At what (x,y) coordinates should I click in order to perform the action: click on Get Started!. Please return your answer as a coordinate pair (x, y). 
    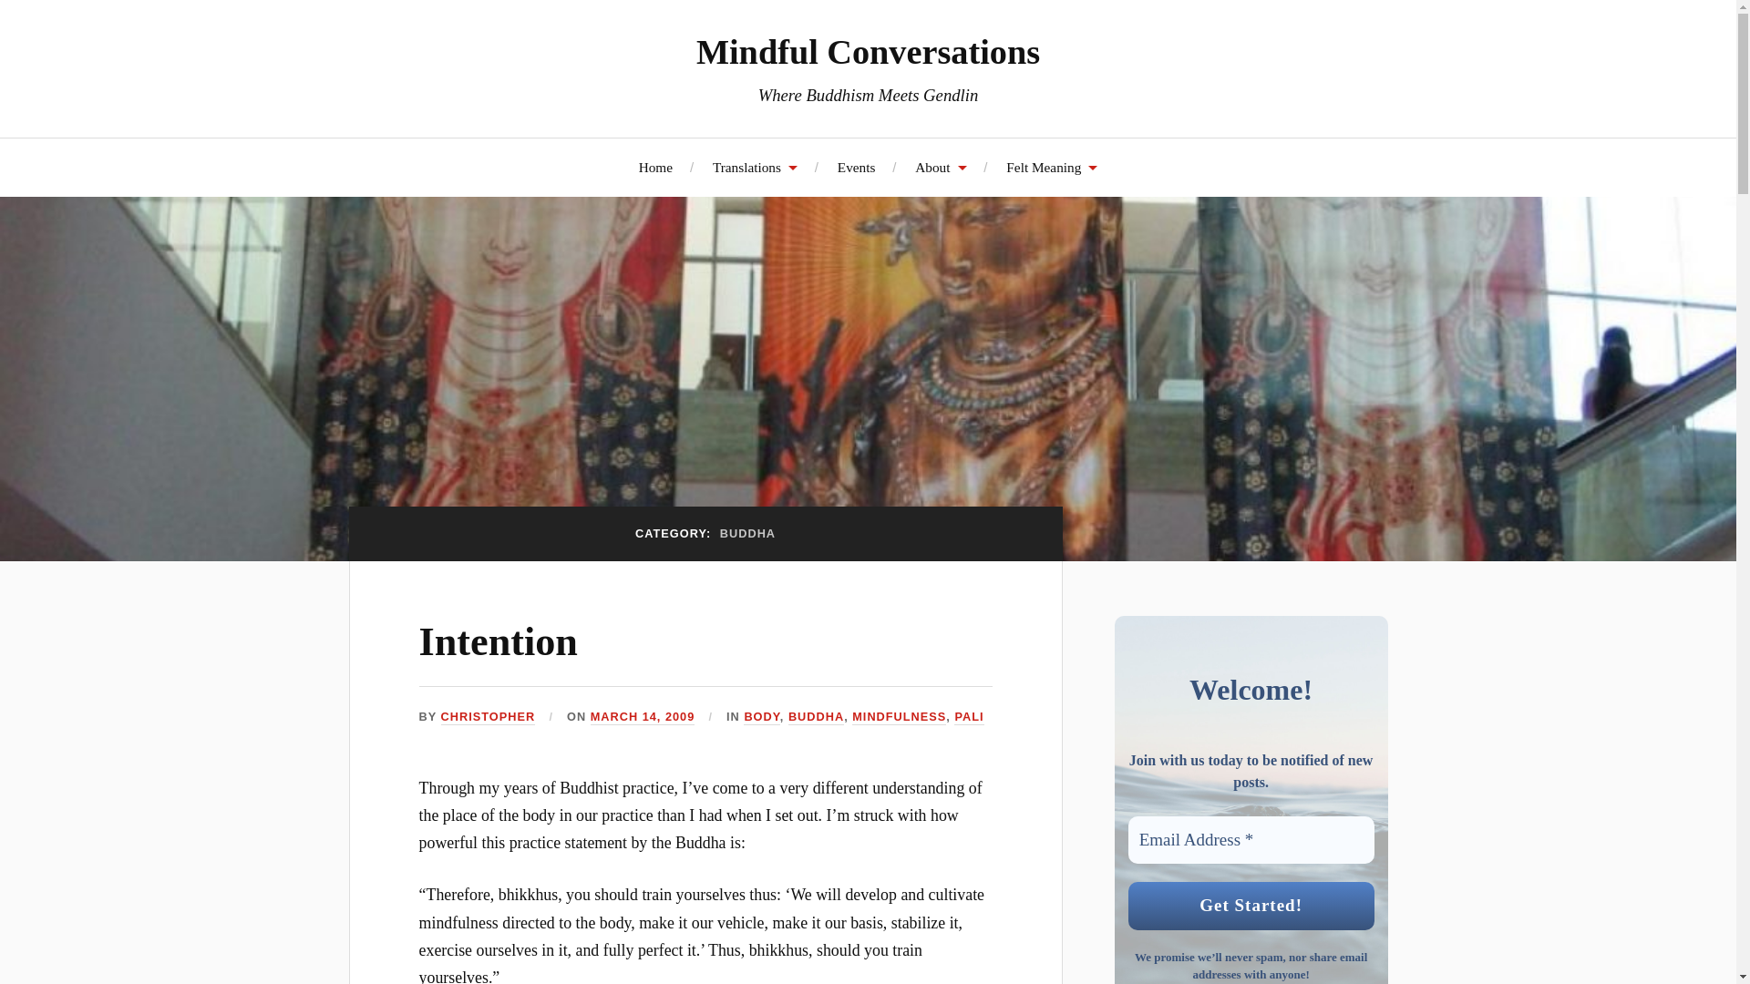
    Looking at the image, I should click on (1251, 906).